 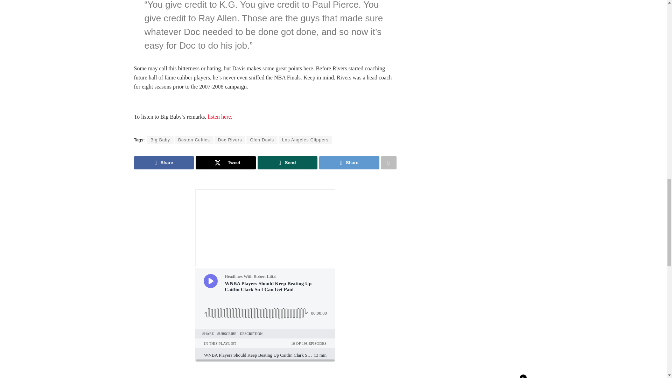 I want to click on Tweet, so click(x=225, y=162).